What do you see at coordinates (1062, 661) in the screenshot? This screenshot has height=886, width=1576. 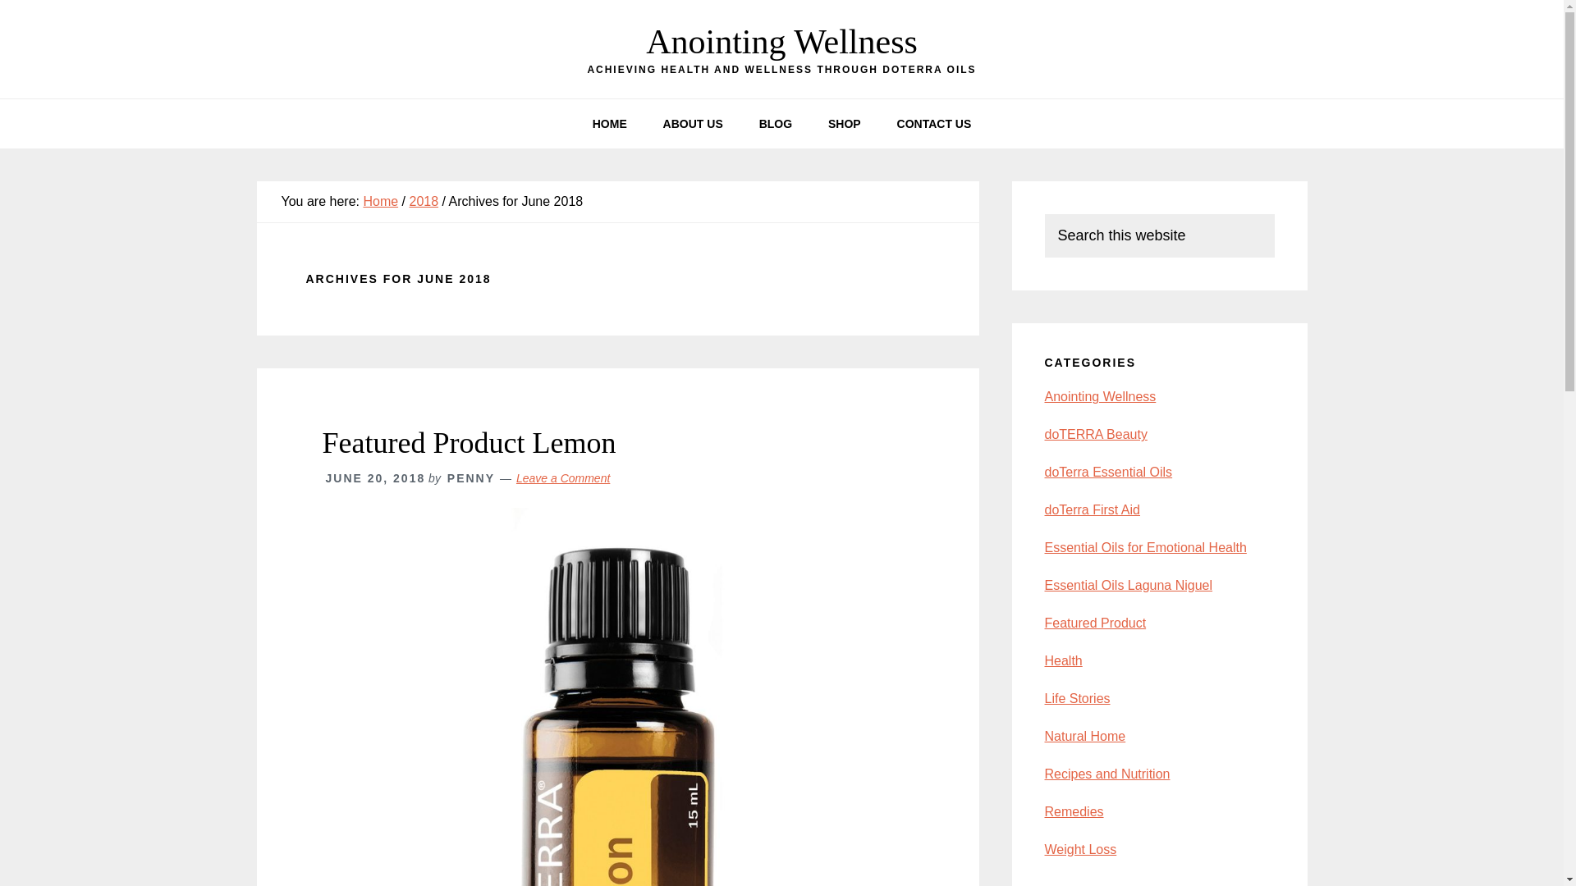 I see `Health` at bounding box center [1062, 661].